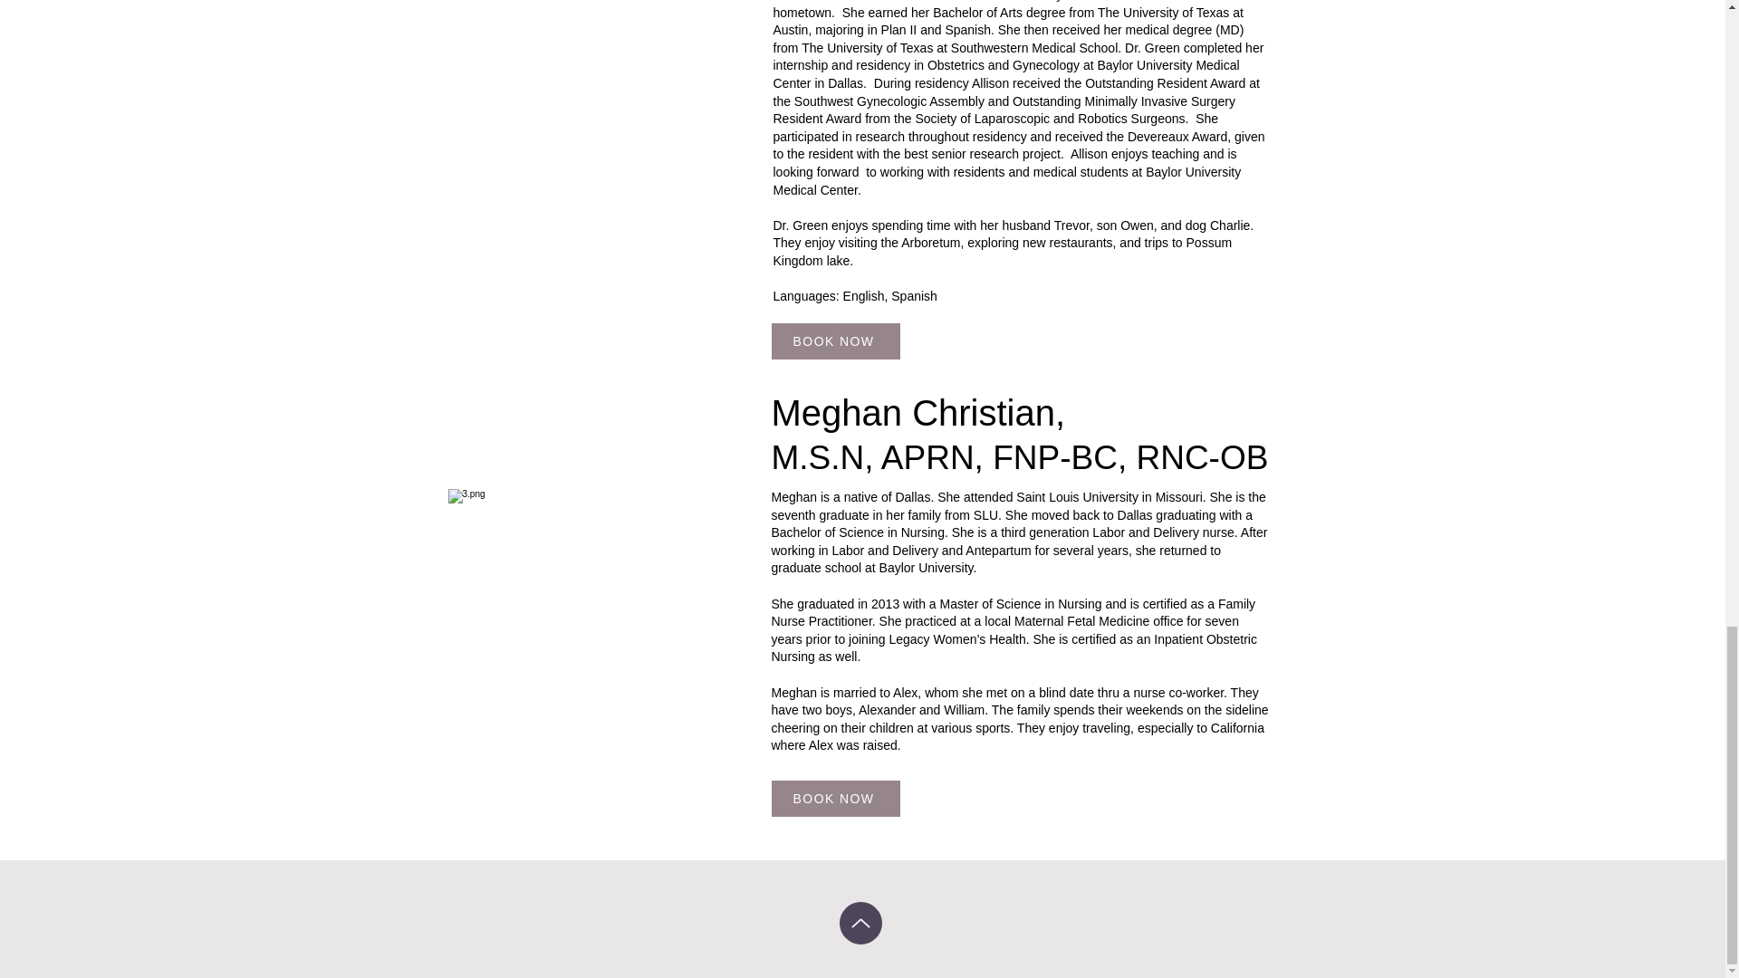 This screenshot has height=978, width=1739. What do you see at coordinates (836, 798) in the screenshot?
I see `BOOK NOW` at bounding box center [836, 798].